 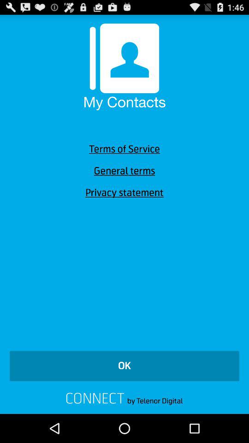 What do you see at coordinates (125, 149) in the screenshot?
I see `jump until the terms of service item` at bounding box center [125, 149].